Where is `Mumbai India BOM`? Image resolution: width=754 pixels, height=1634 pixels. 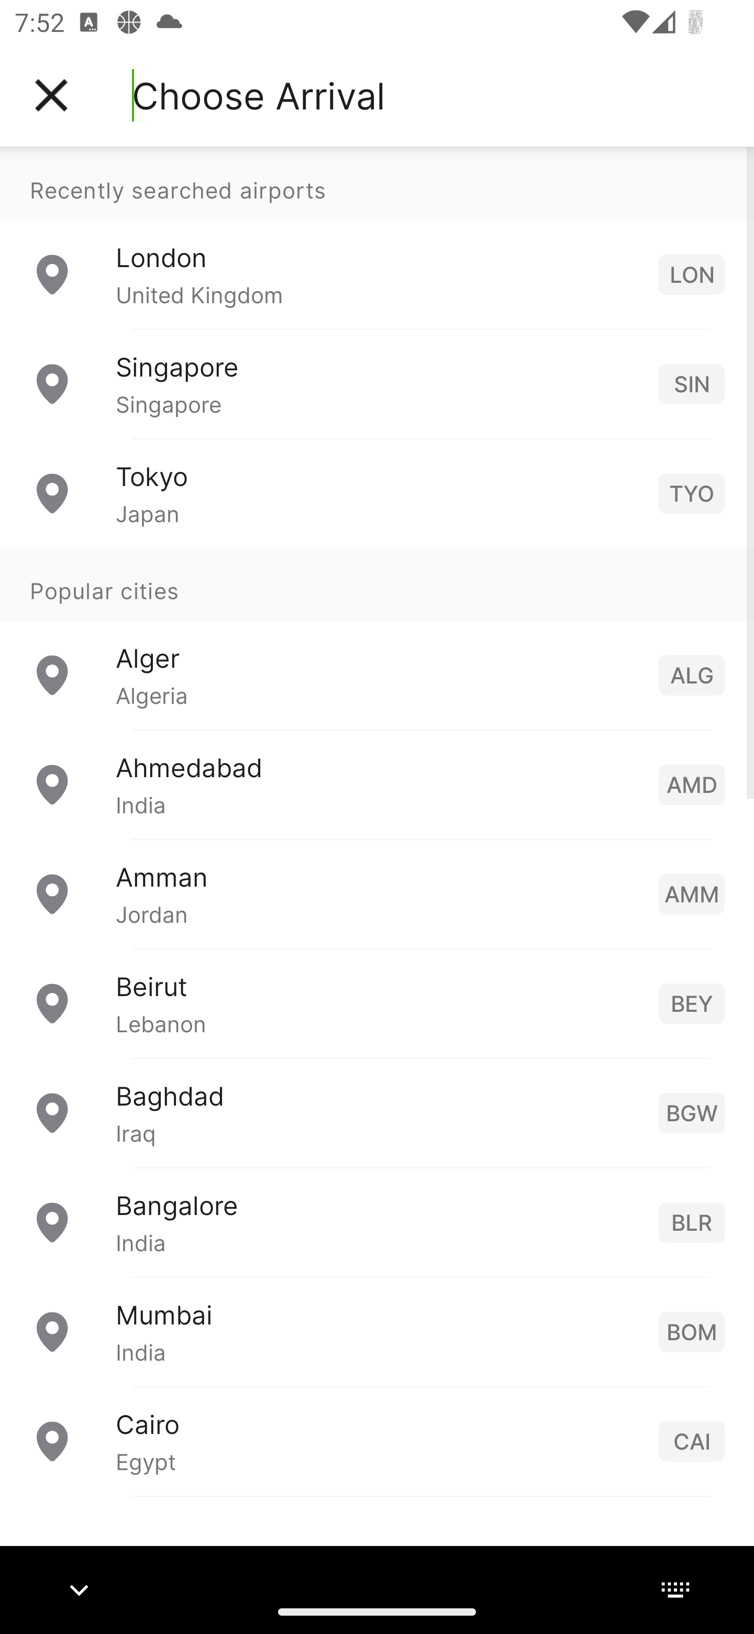 Mumbai India BOM is located at coordinates (377, 1330).